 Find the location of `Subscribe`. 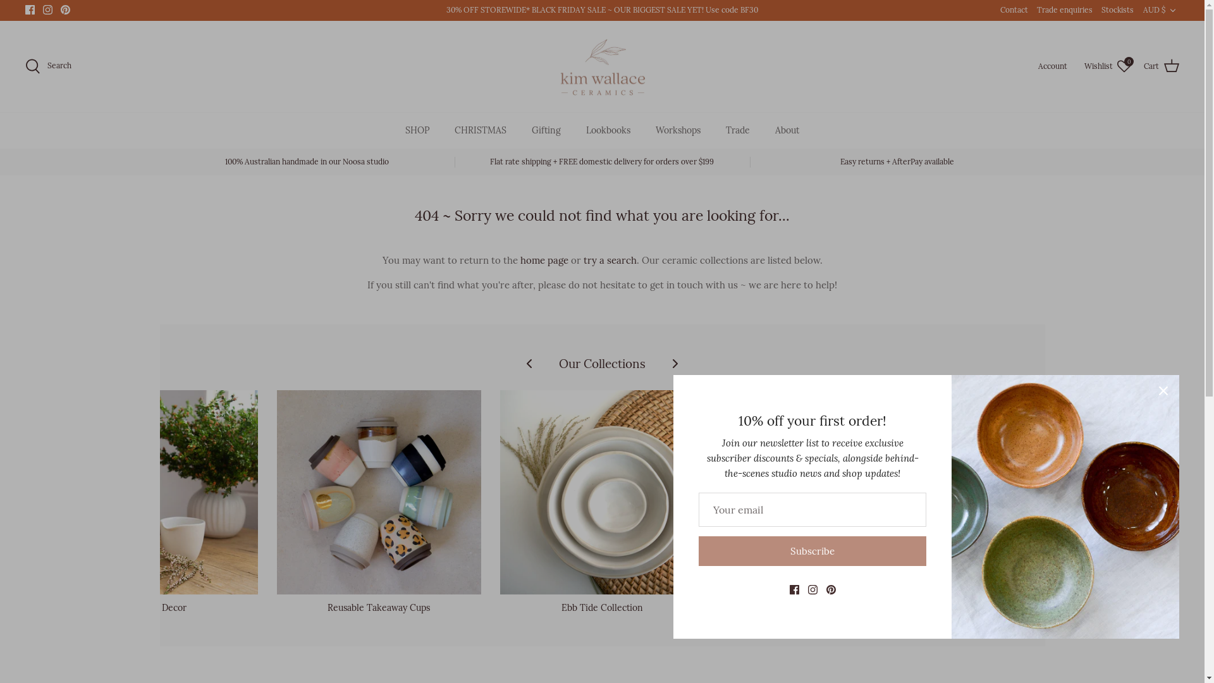

Subscribe is located at coordinates (812, 551).